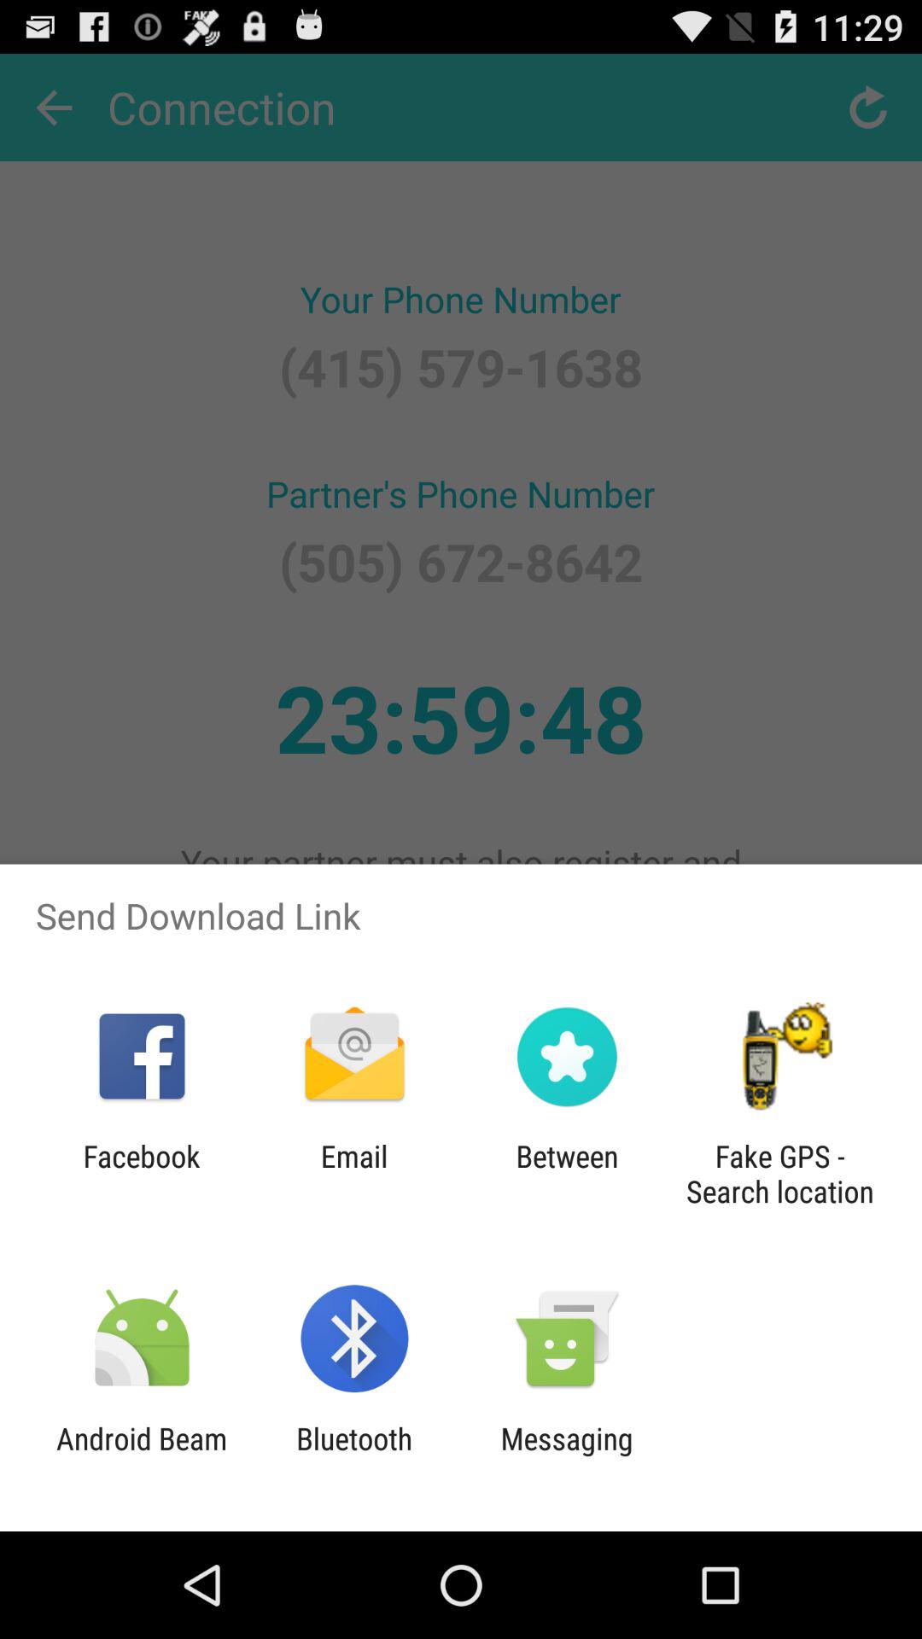 This screenshot has height=1639, width=922. I want to click on open the between, so click(567, 1174).